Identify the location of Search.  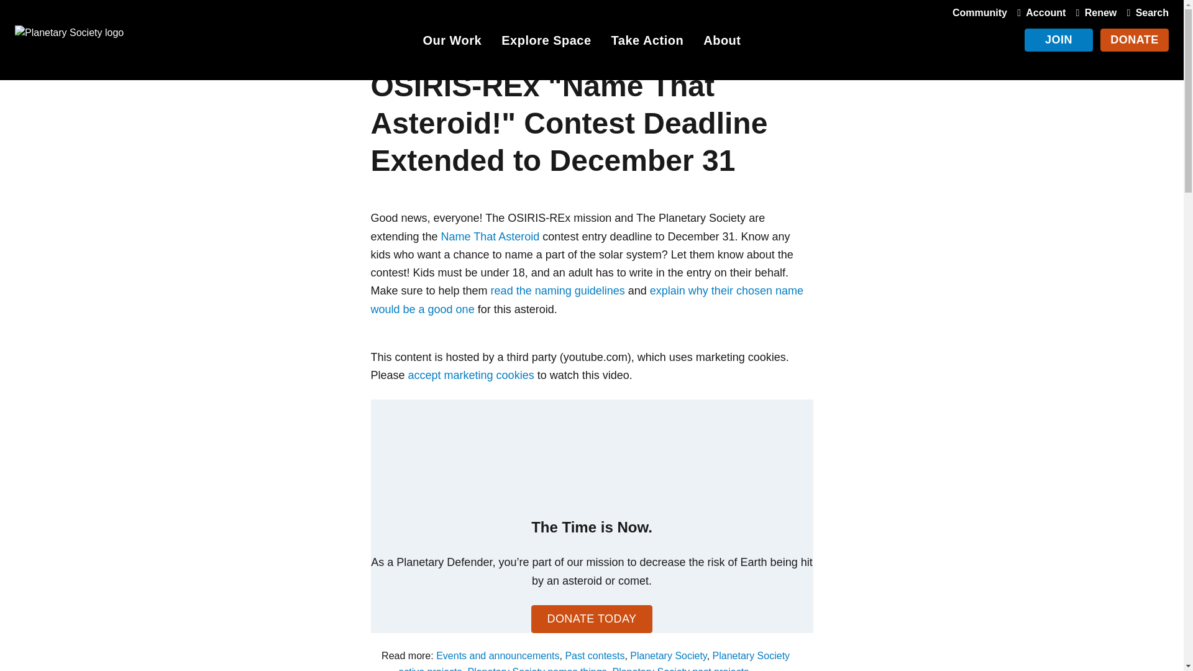
(1145, 12).